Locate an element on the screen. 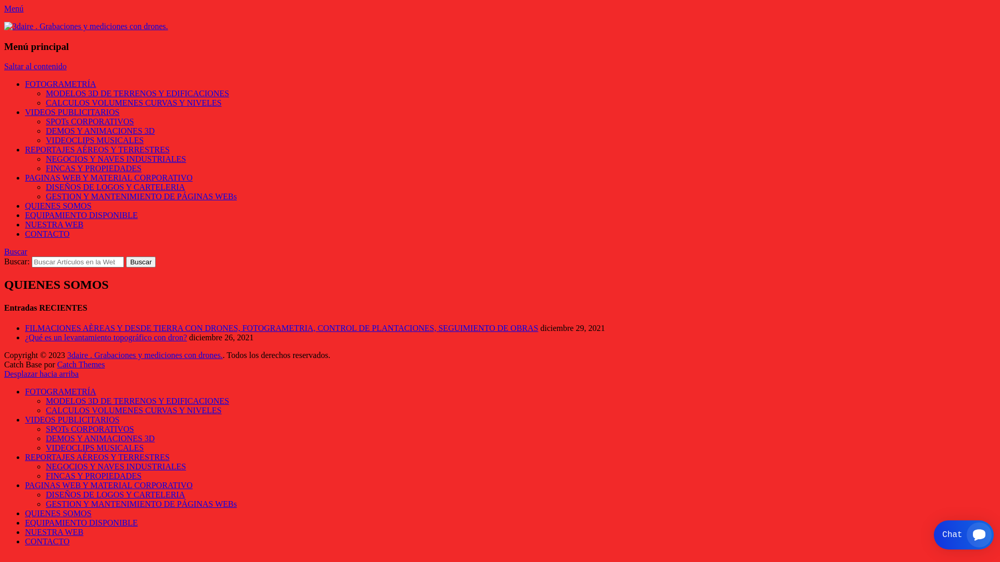  Catch Themes is located at coordinates (81, 364).